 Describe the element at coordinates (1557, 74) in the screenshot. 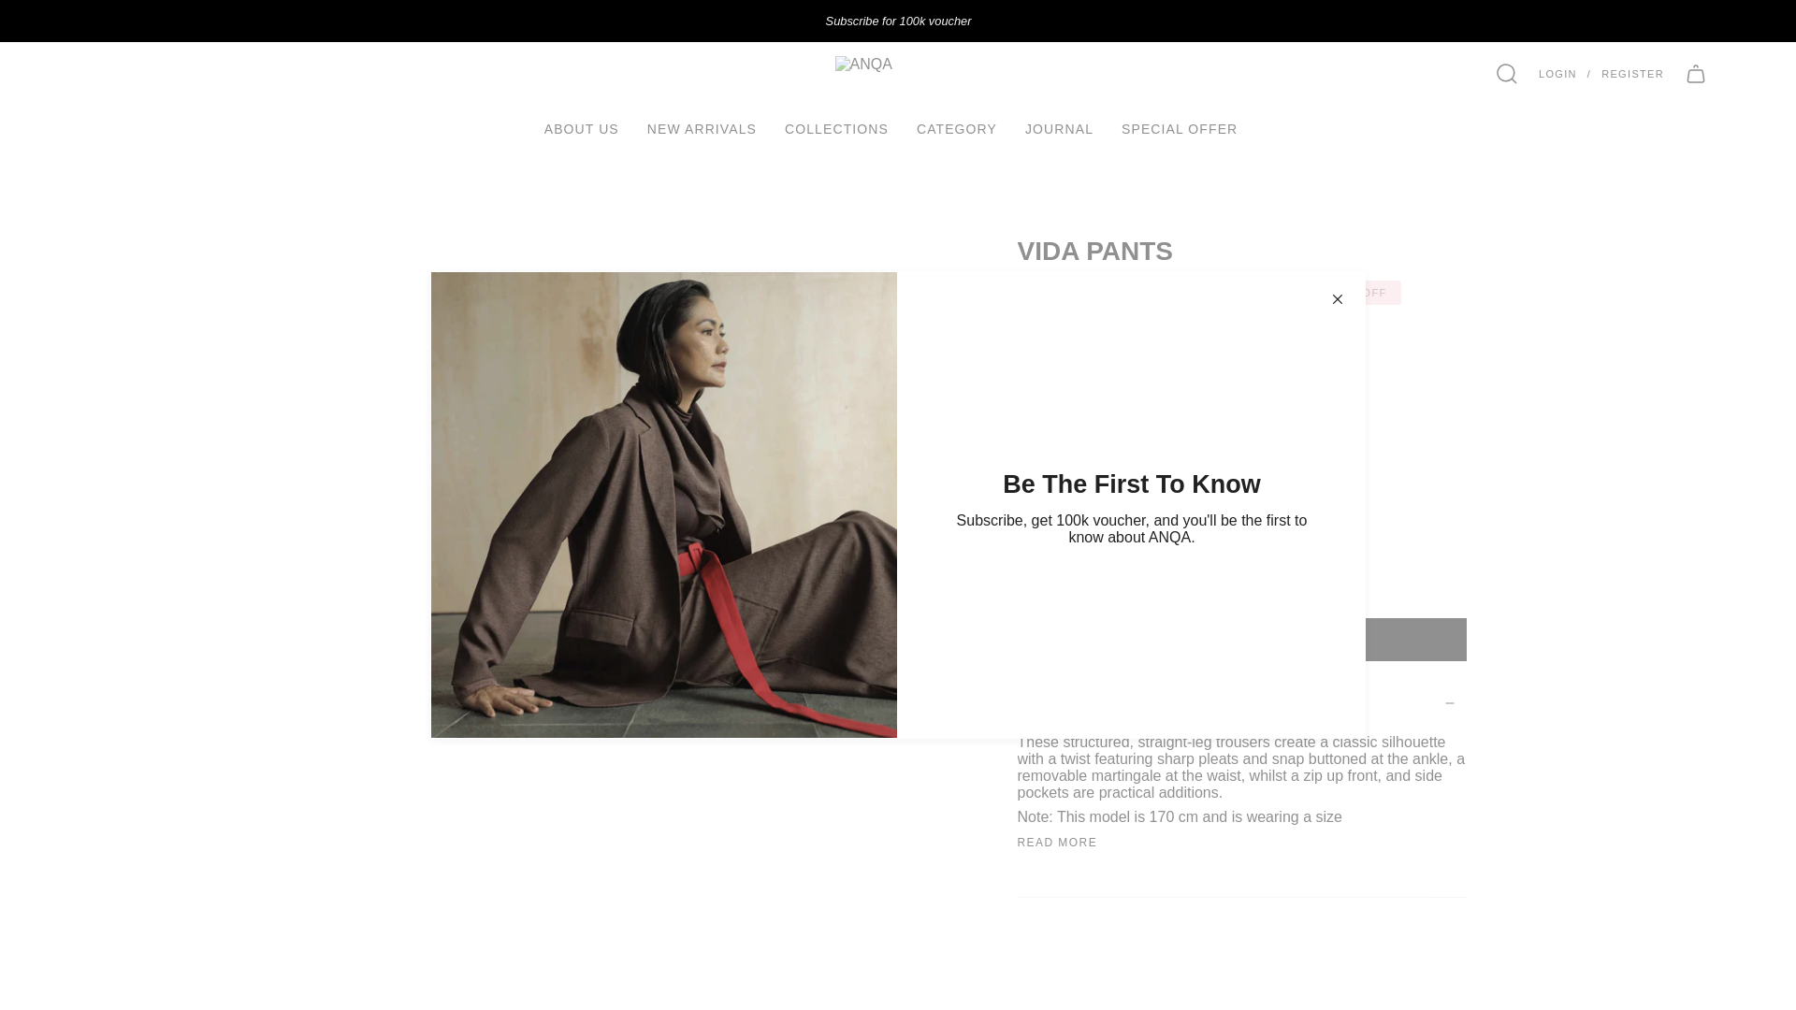

I see `LOGIN` at that location.